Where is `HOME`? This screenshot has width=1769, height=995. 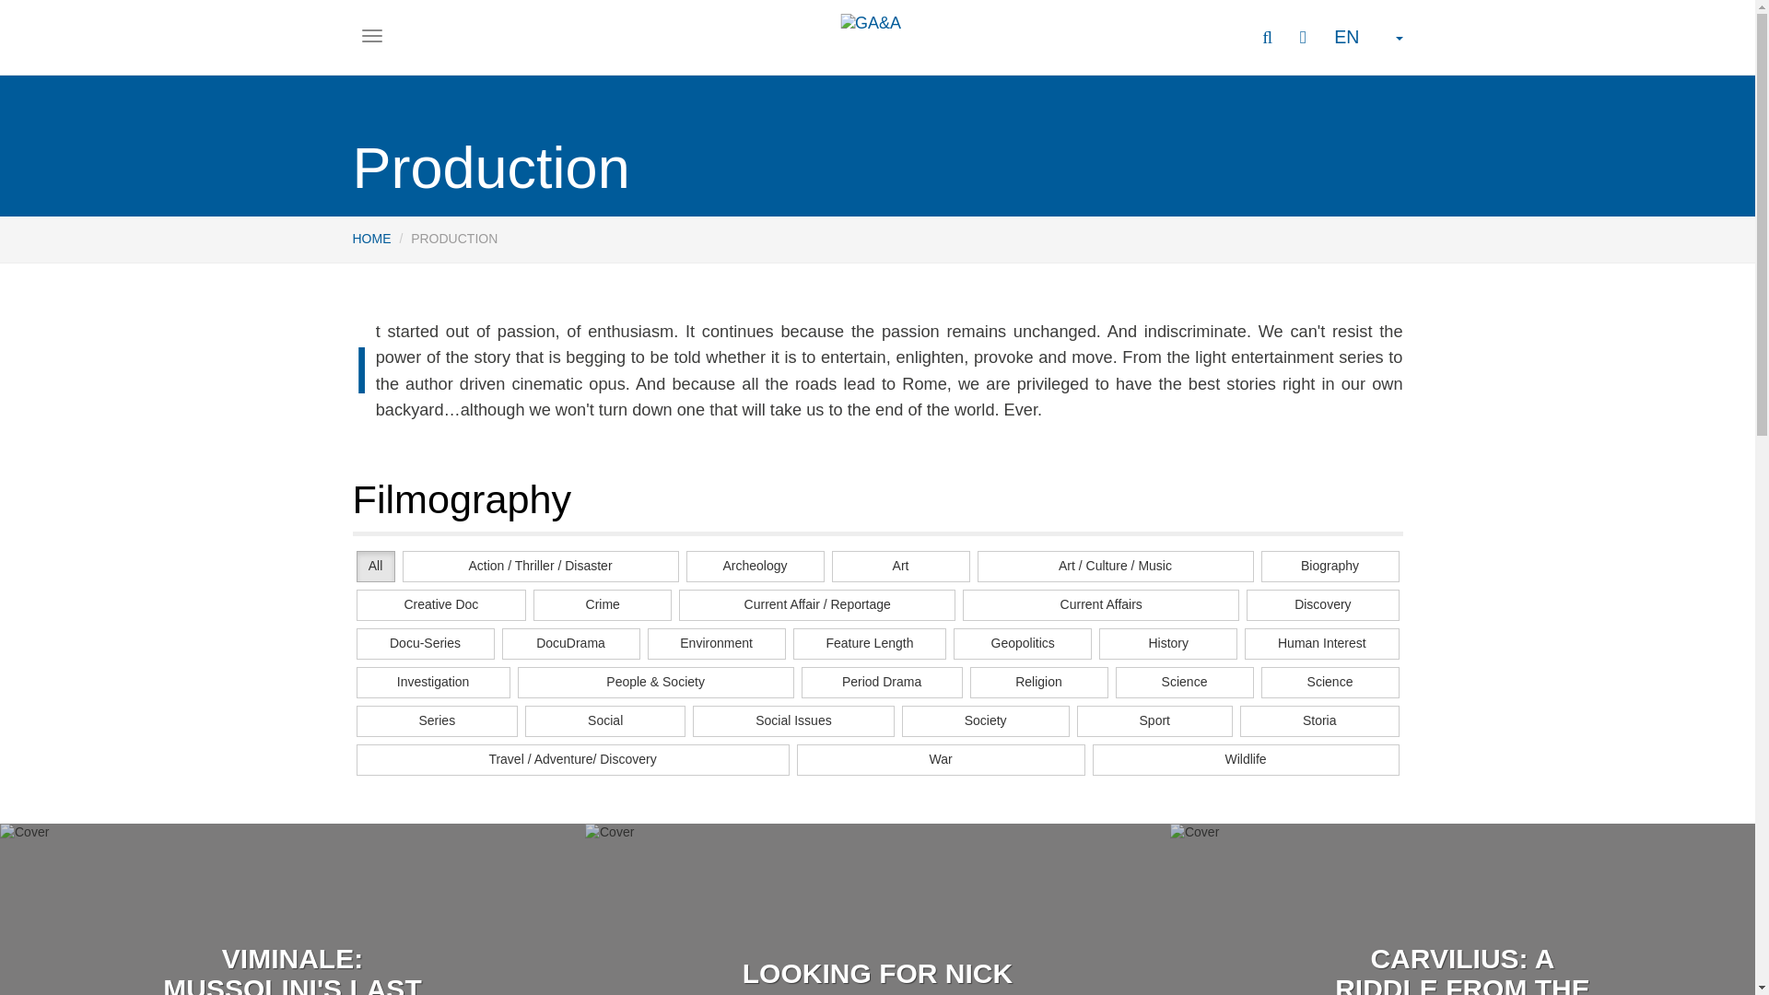
HOME is located at coordinates (371, 238).